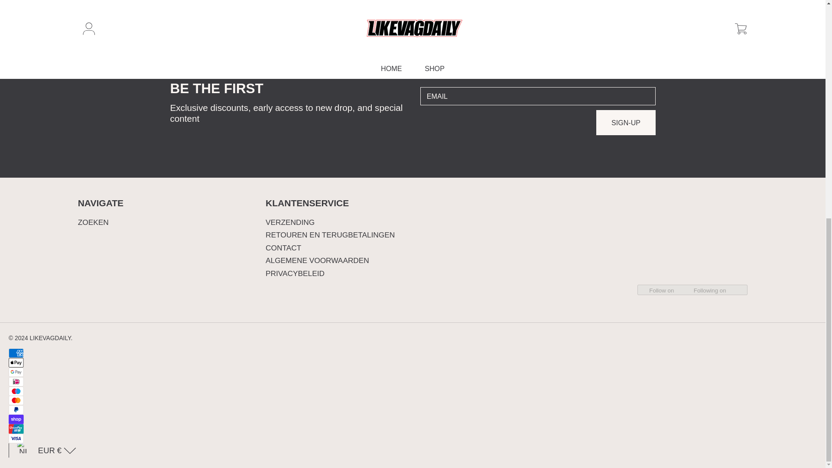 This screenshot has height=468, width=832. I want to click on Visa, so click(16, 439).